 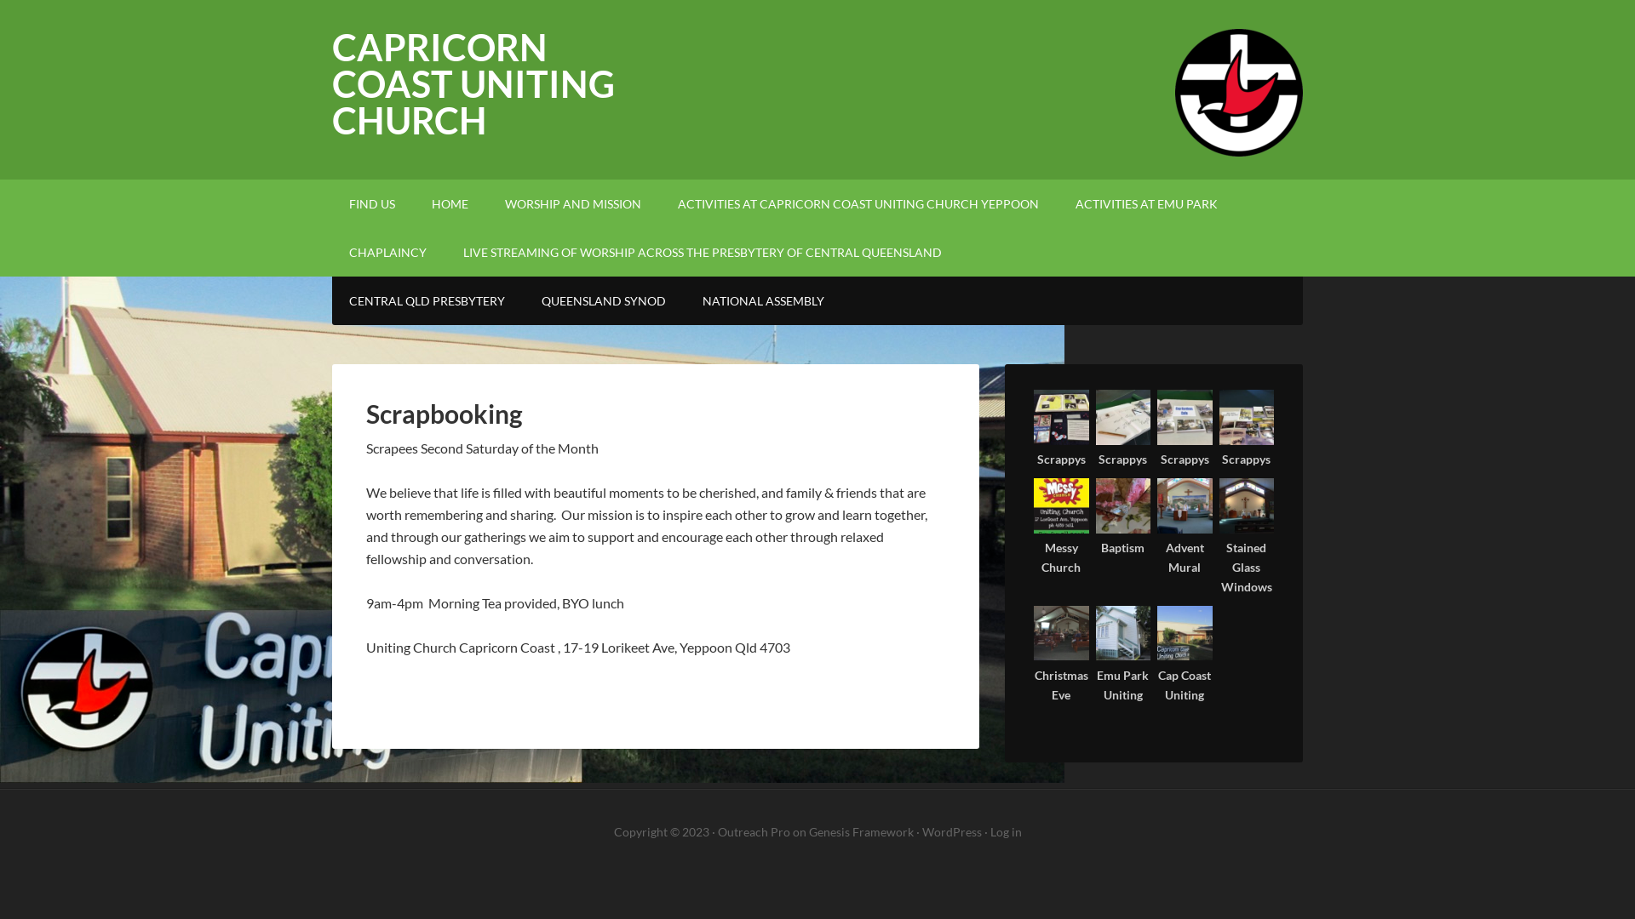 What do you see at coordinates (951, 832) in the screenshot?
I see `WordPress` at bounding box center [951, 832].